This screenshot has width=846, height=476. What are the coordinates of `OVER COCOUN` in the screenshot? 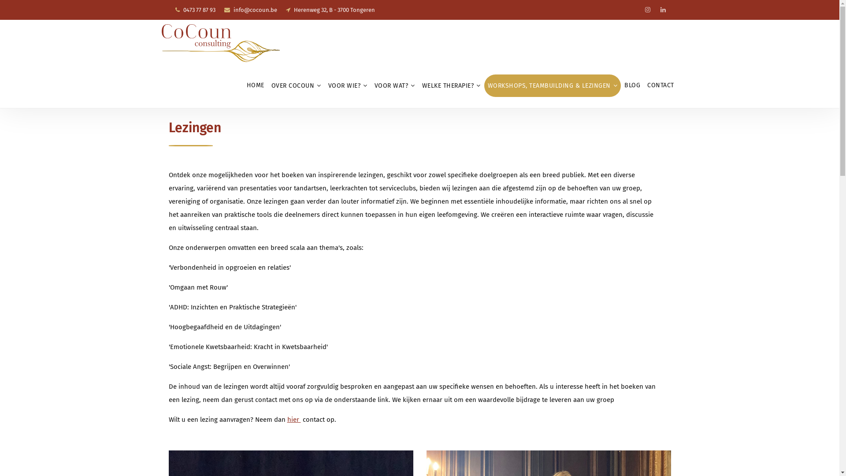 It's located at (296, 86).